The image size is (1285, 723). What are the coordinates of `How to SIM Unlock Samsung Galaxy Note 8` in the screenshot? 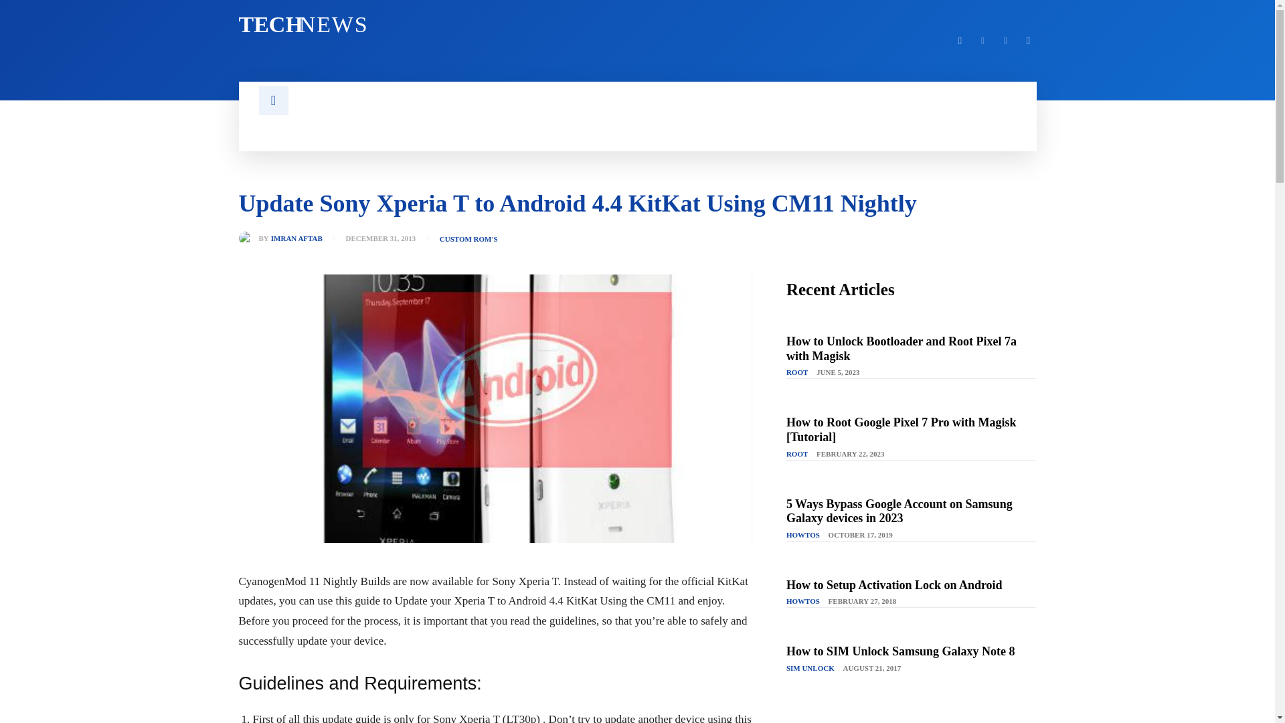 It's located at (429, 25).